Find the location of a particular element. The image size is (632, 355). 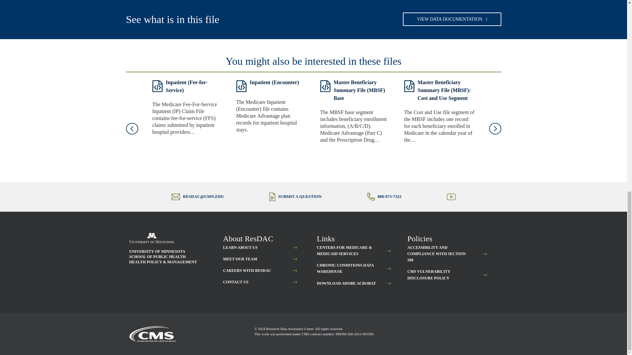

Accessibility and Compliance with Section 508 is located at coordinates (439, 254).